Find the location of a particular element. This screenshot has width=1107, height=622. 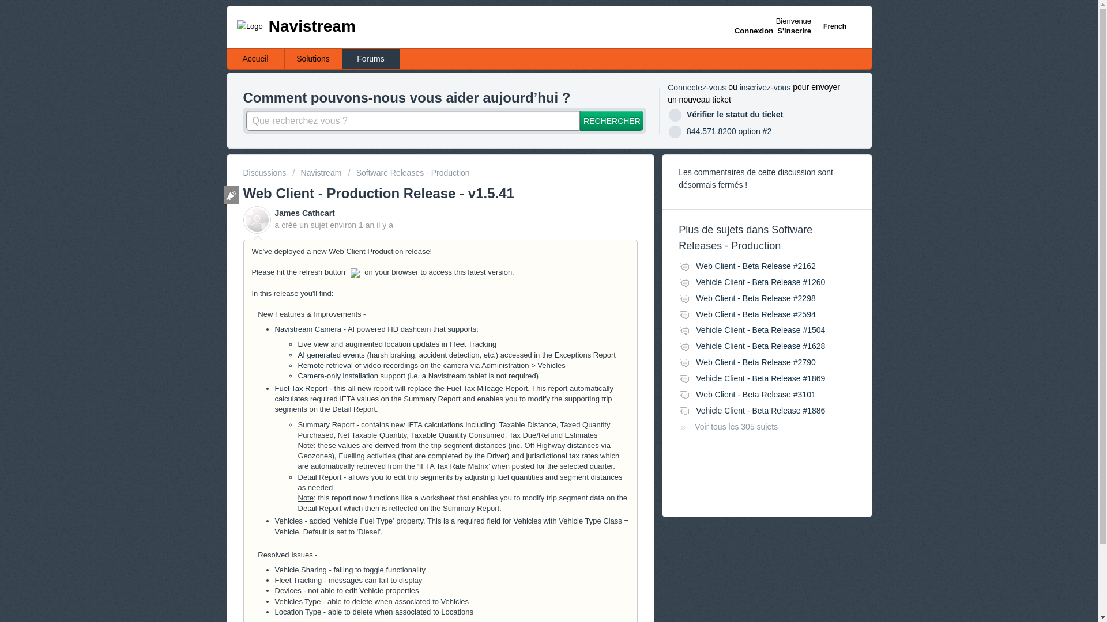

Software Releases - Production is located at coordinates (408, 172).